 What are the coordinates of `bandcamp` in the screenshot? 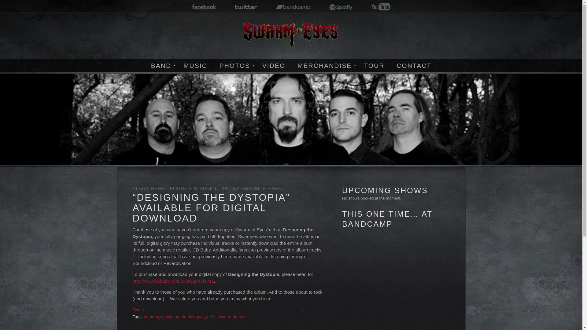 It's located at (293, 7).